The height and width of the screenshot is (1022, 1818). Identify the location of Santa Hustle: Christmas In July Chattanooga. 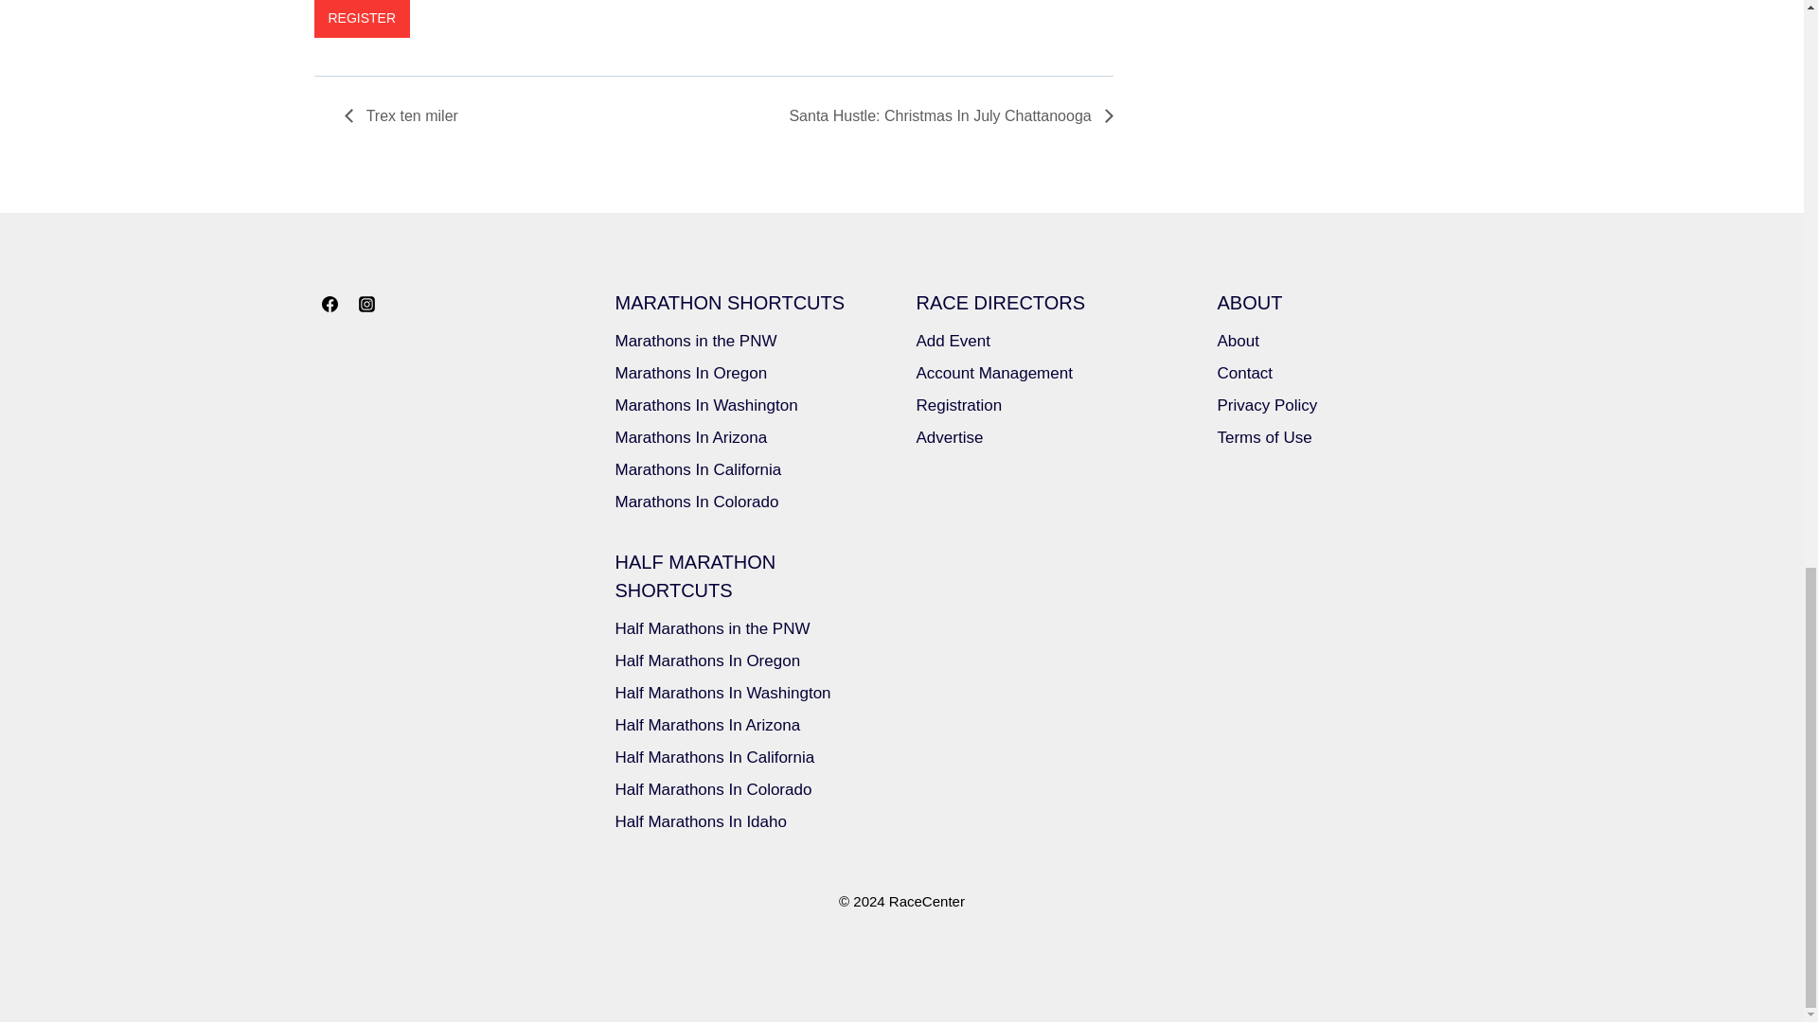
(945, 115).